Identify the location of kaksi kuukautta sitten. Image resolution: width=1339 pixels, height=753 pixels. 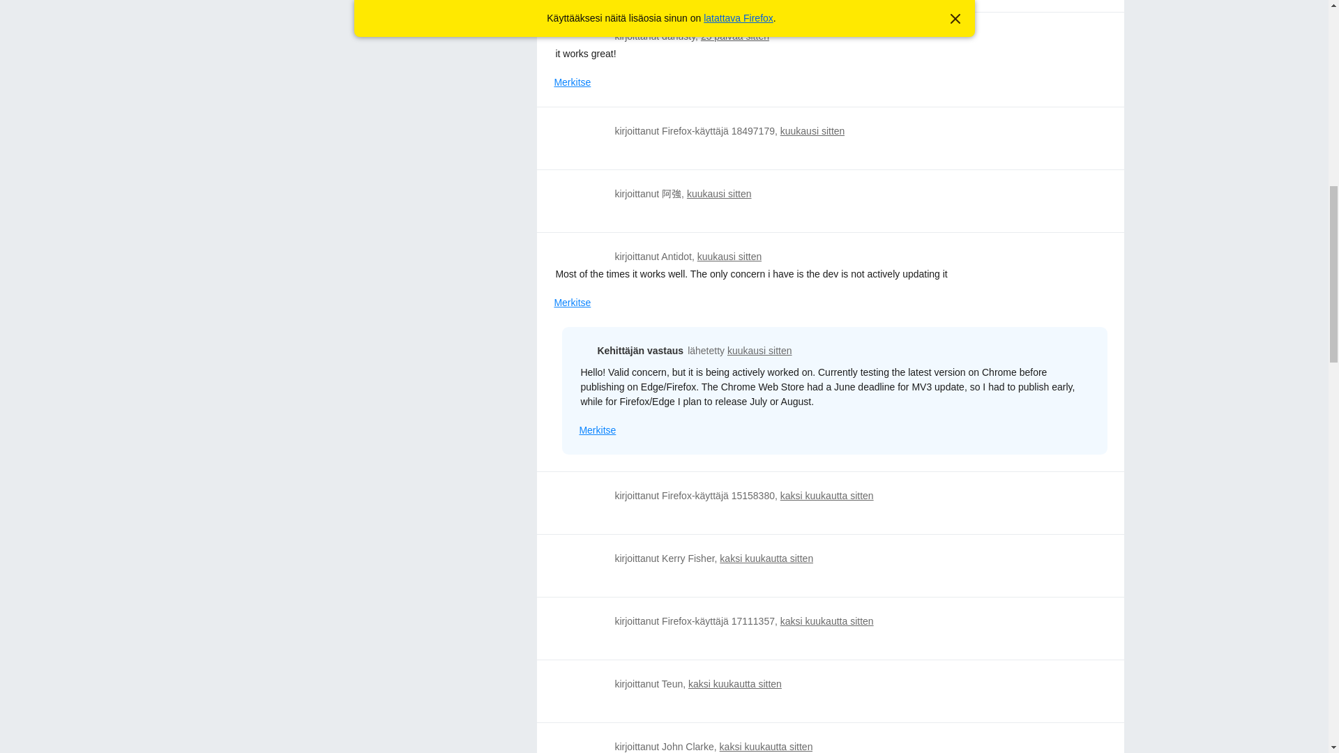
(827, 496).